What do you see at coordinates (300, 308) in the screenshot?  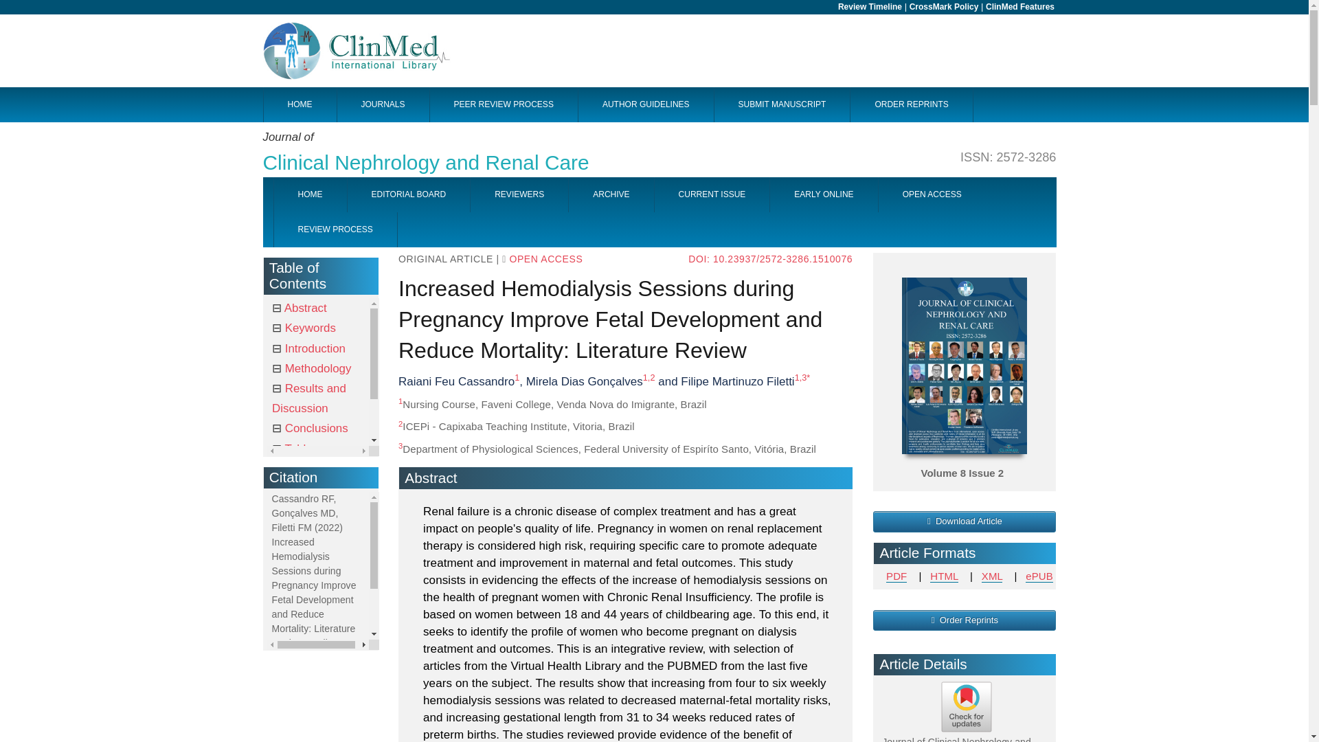 I see `Abstract` at bounding box center [300, 308].